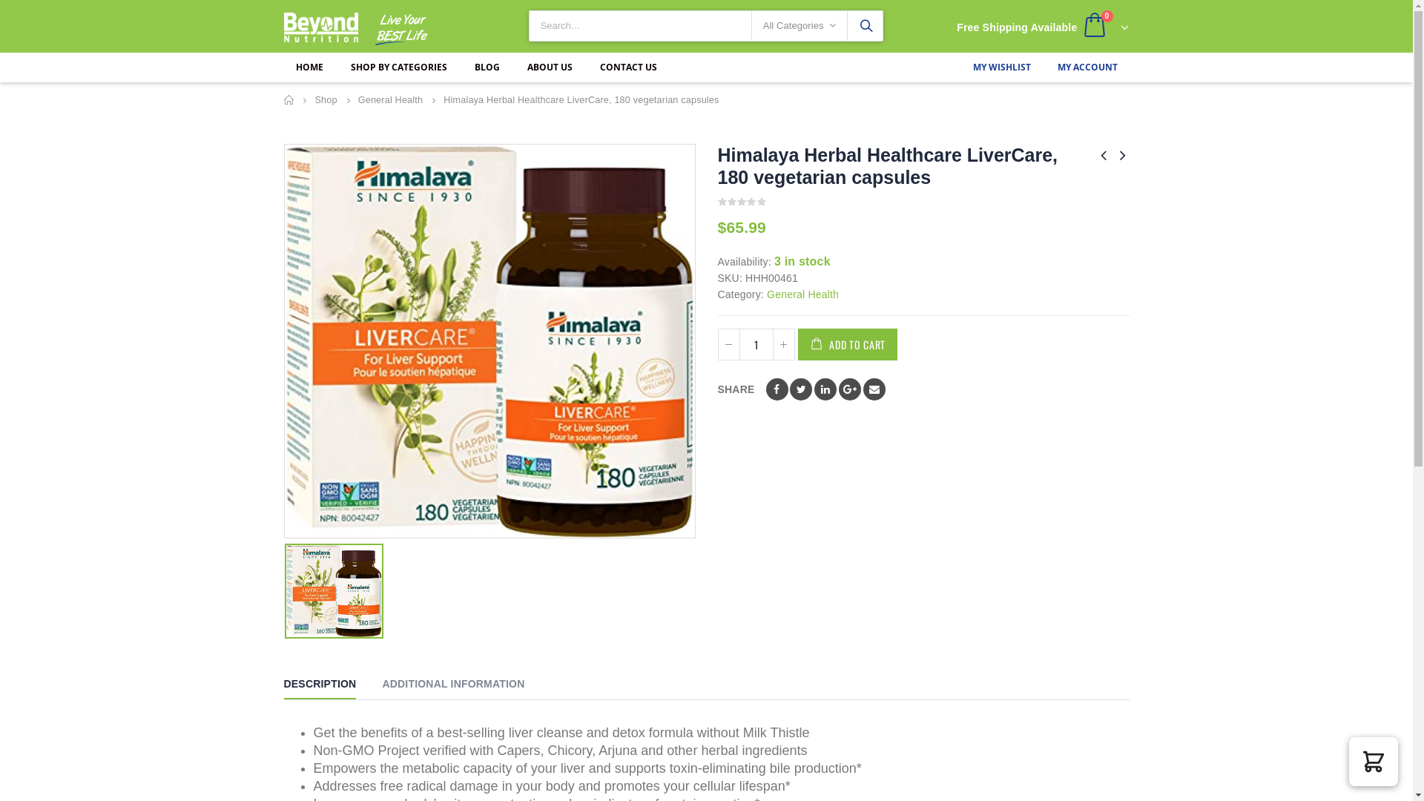 The image size is (1424, 801). What do you see at coordinates (309, 67) in the screenshot?
I see `HOME` at bounding box center [309, 67].